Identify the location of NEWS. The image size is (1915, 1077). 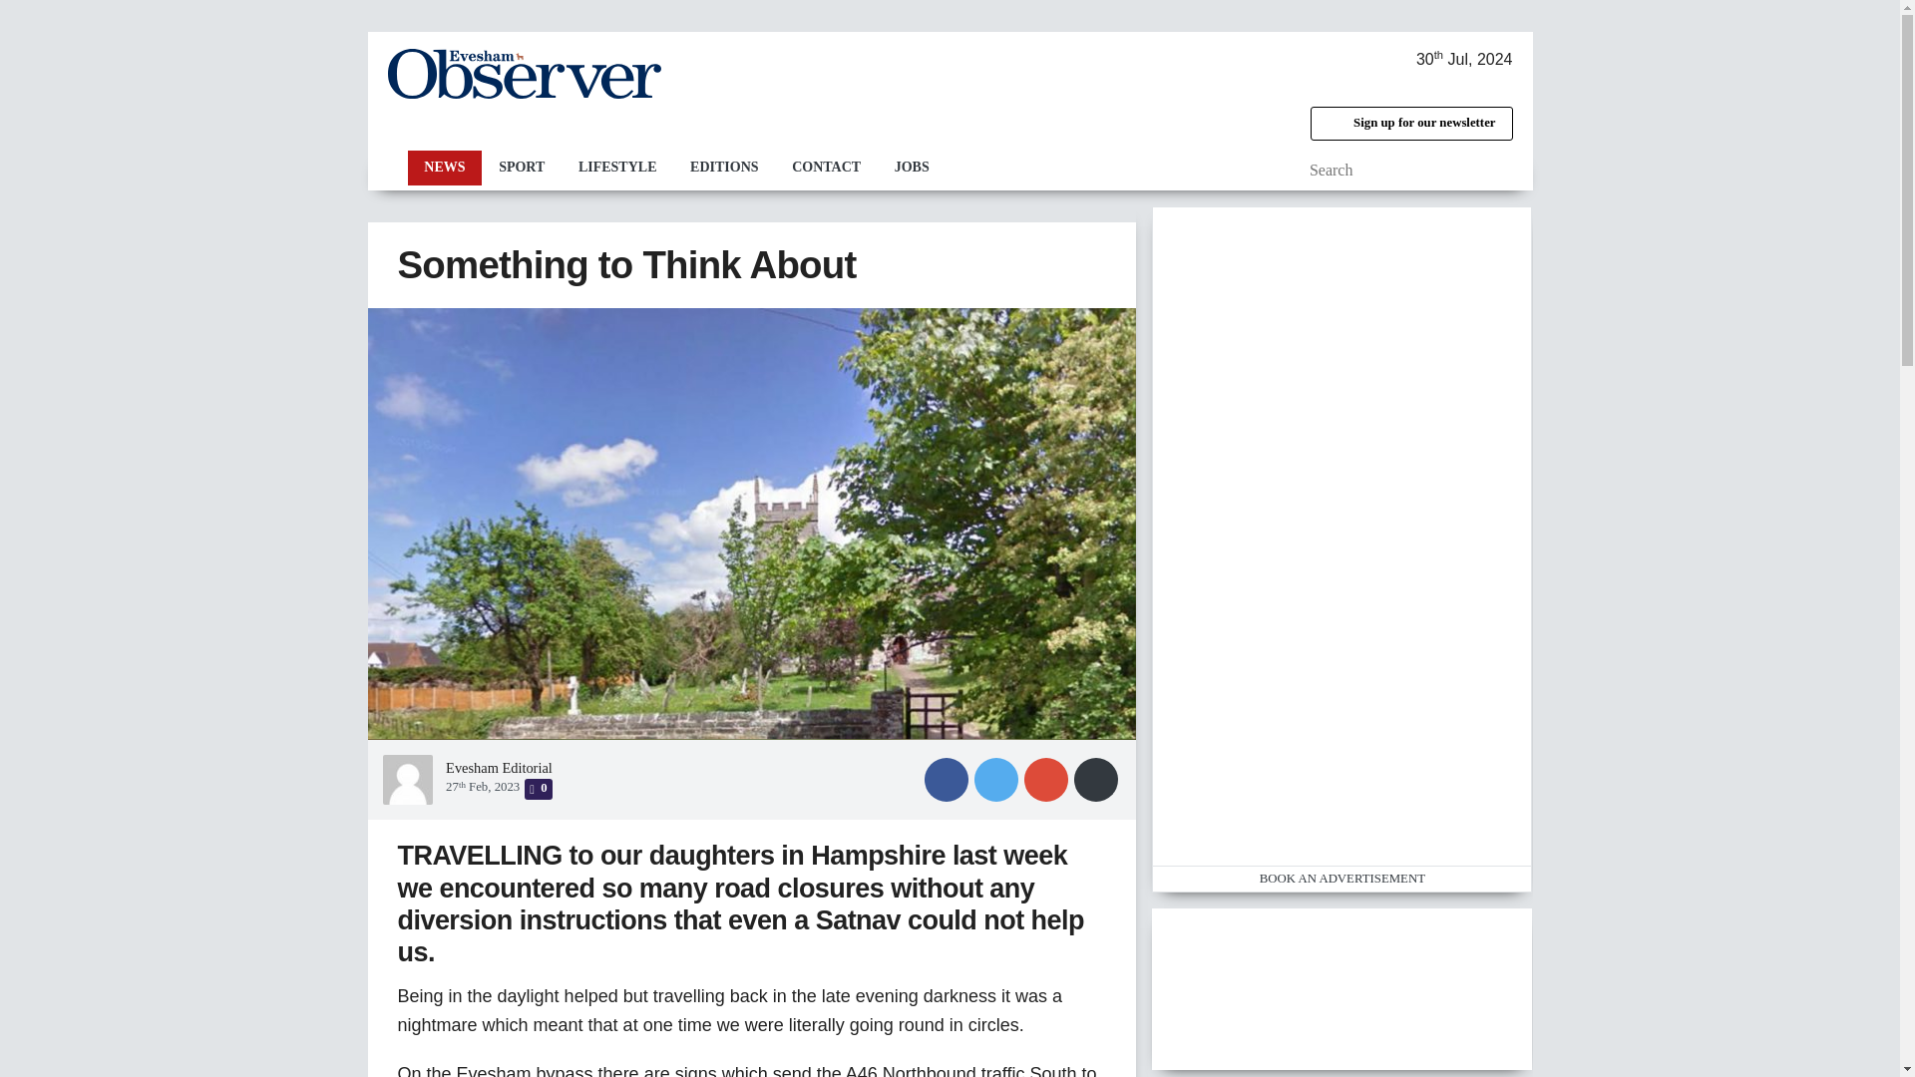
(444, 168).